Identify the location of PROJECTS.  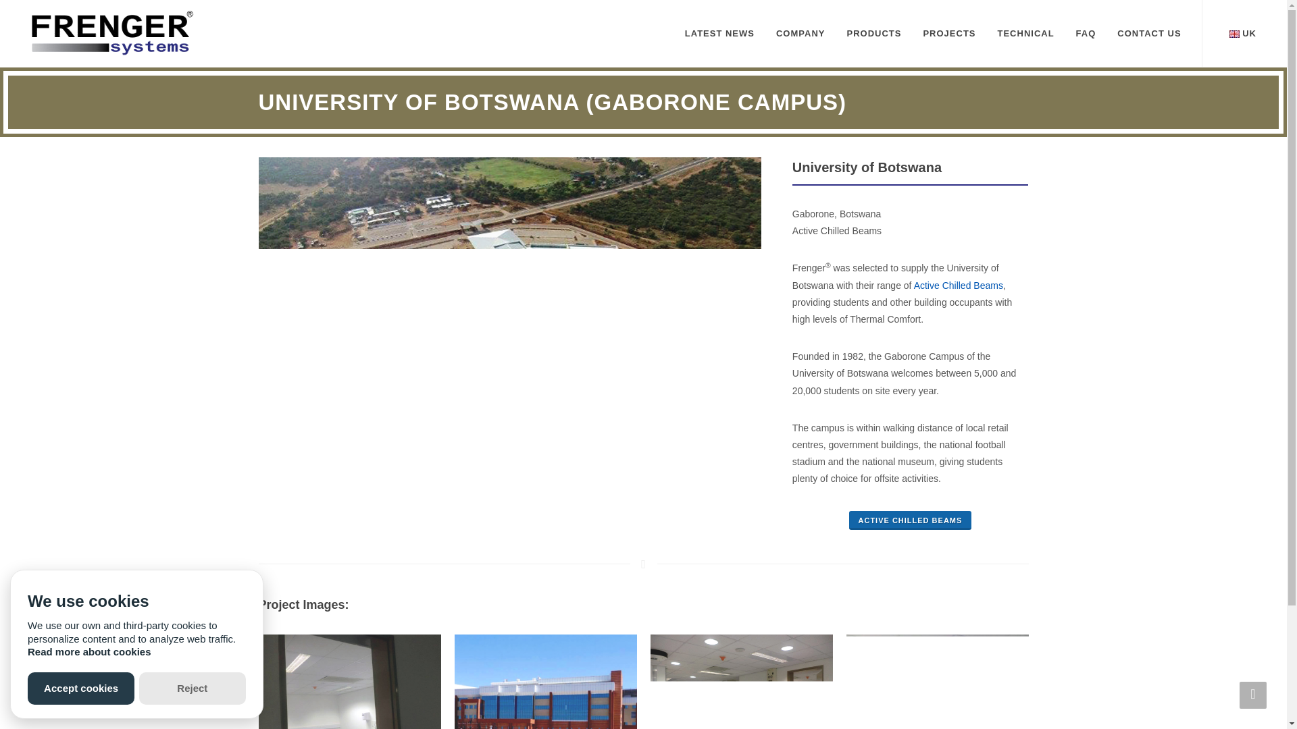
(949, 34).